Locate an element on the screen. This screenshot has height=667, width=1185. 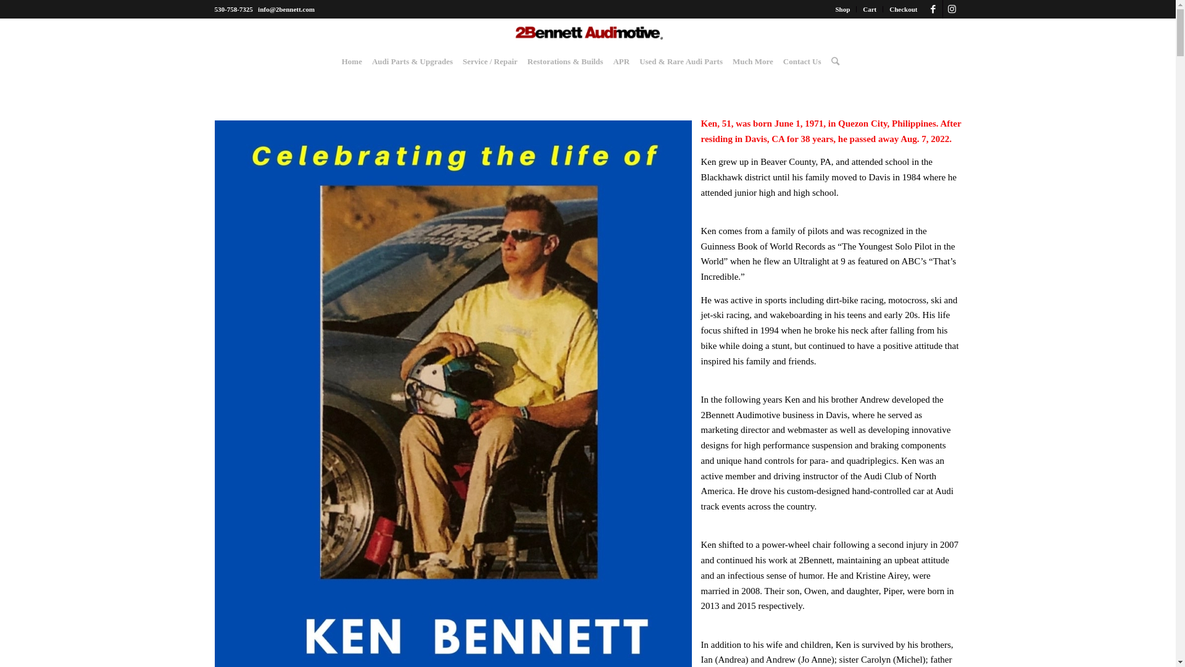
Instagram is located at coordinates (952, 9).